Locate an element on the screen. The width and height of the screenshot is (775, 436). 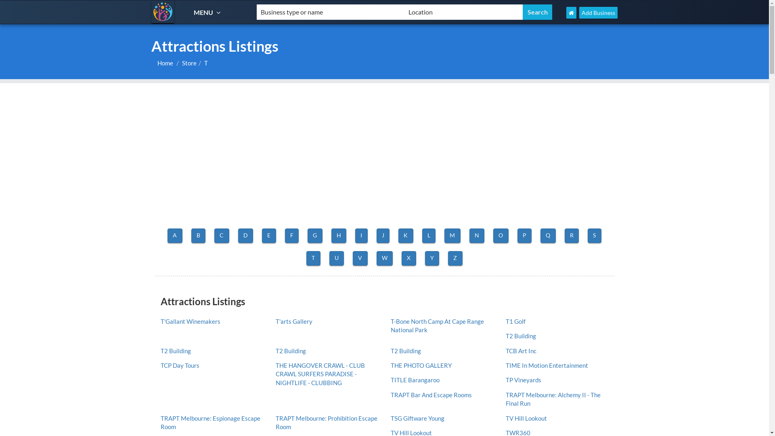
TCB Art Inc is located at coordinates (557, 351).